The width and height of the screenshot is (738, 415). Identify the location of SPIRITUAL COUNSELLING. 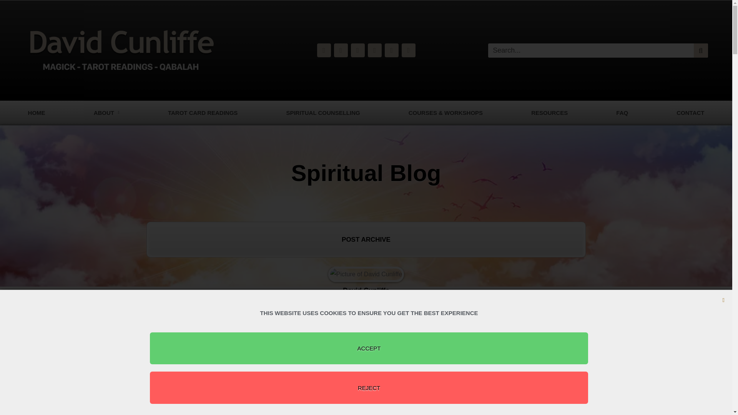
(323, 113).